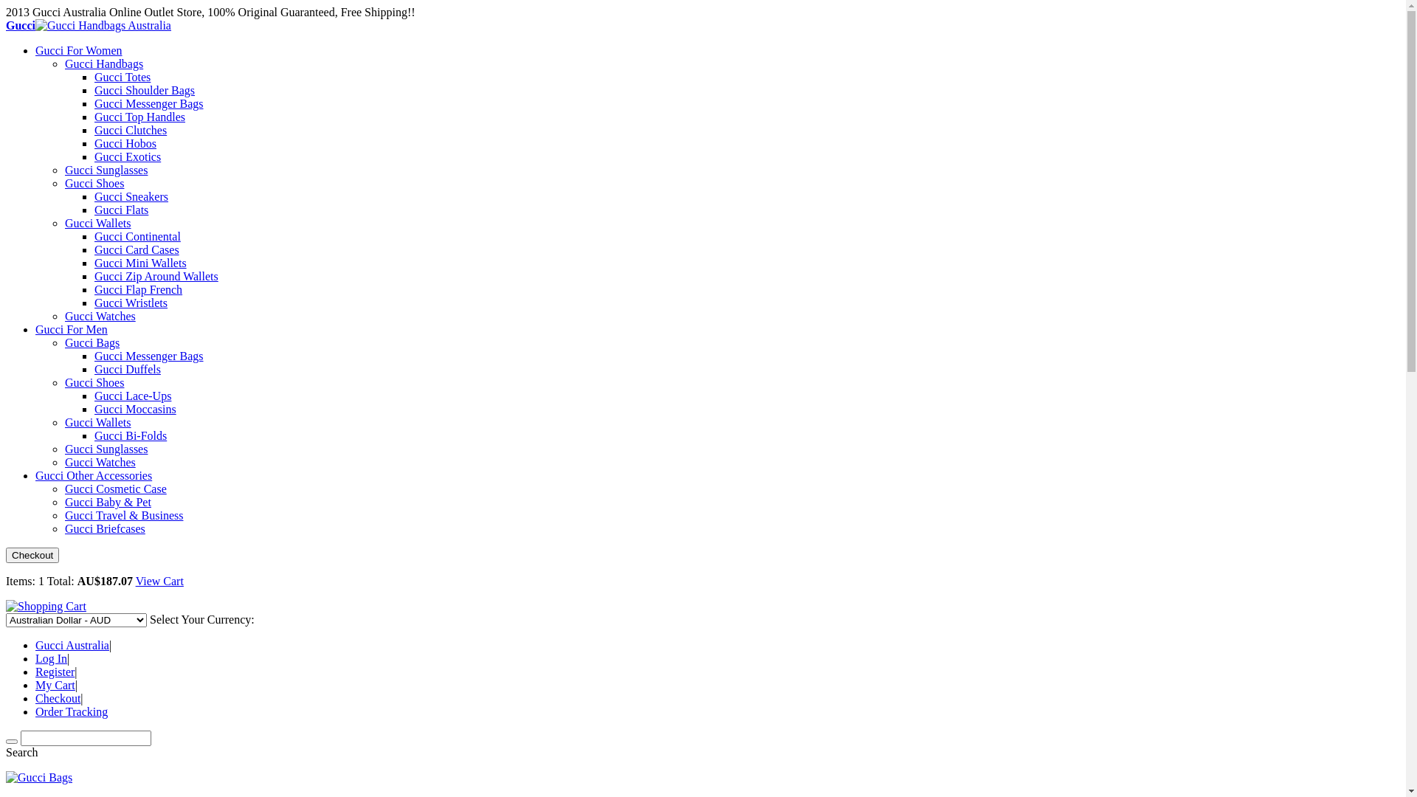 Image resolution: width=1417 pixels, height=797 pixels. Describe the element at coordinates (58, 698) in the screenshot. I see `Checkout` at that location.